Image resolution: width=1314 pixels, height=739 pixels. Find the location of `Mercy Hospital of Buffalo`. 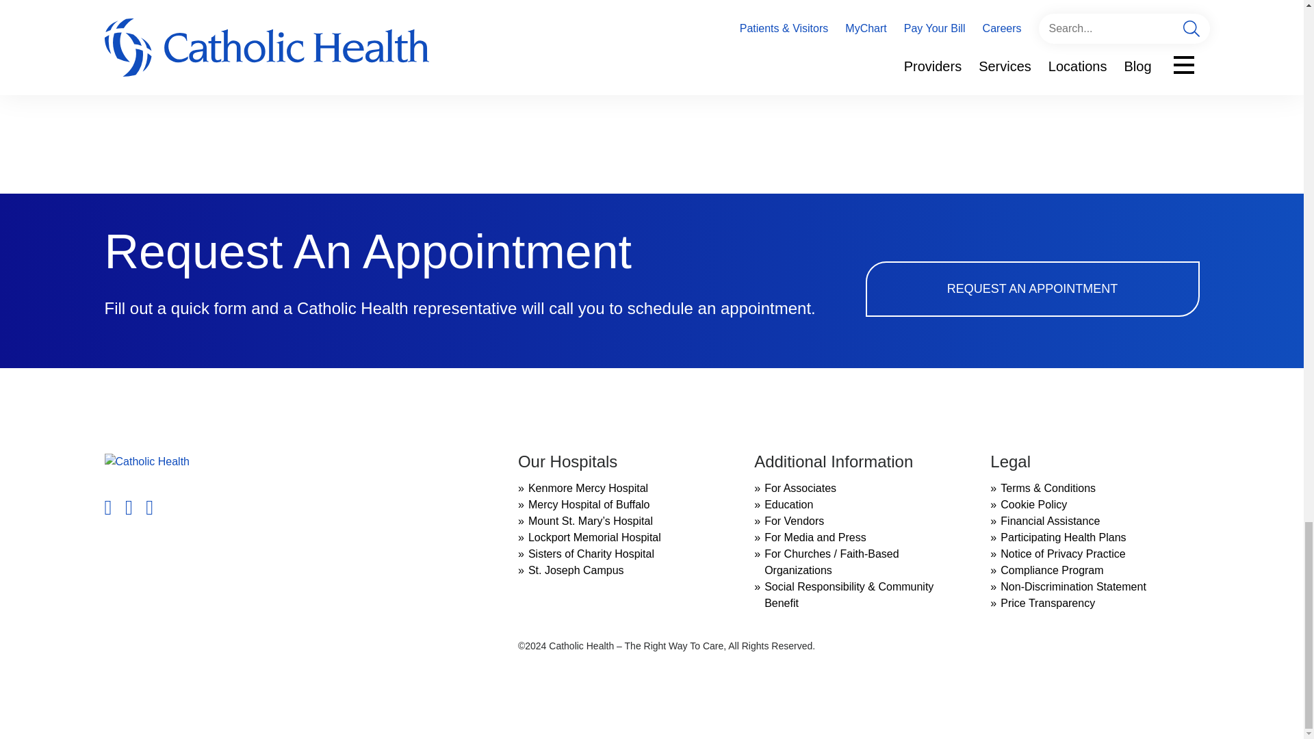

Mercy Hospital of Buffalo is located at coordinates (589, 505).